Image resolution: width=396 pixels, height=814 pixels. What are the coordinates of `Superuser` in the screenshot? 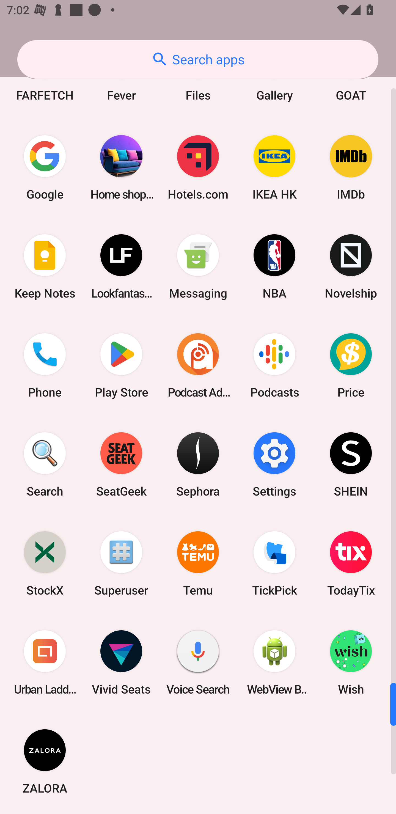 It's located at (121, 563).